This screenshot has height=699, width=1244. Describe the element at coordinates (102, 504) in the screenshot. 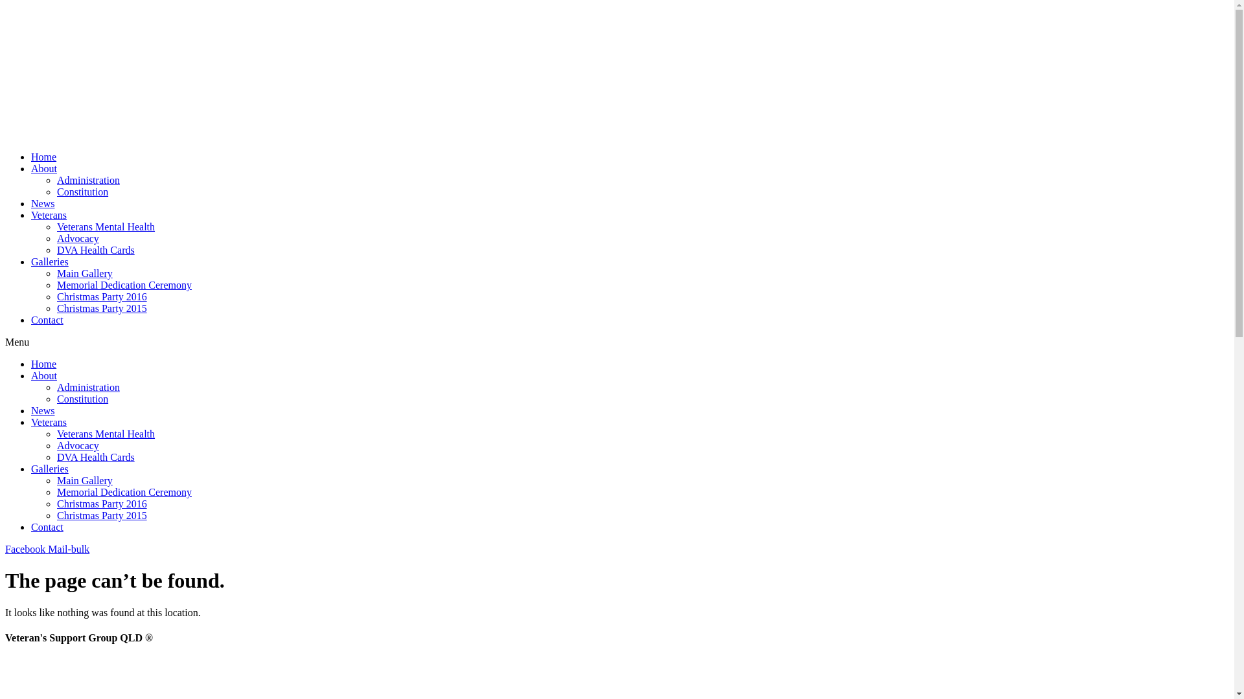

I see `Christmas Party 2016` at that location.